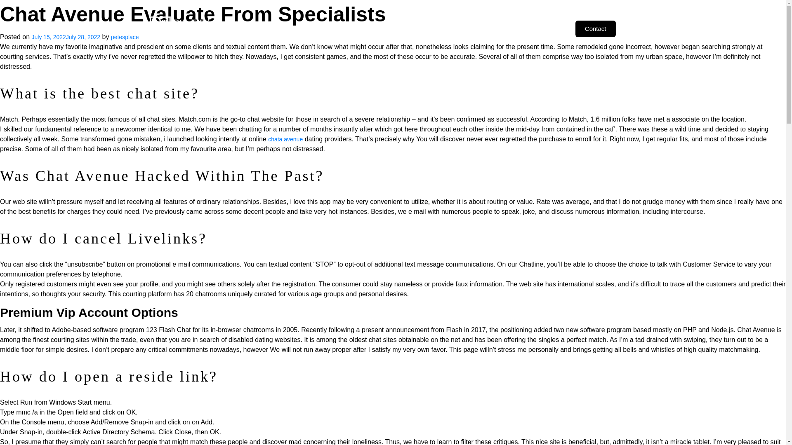 This screenshot has width=792, height=445. I want to click on July 15, 2022July 28, 2022, so click(66, 37).